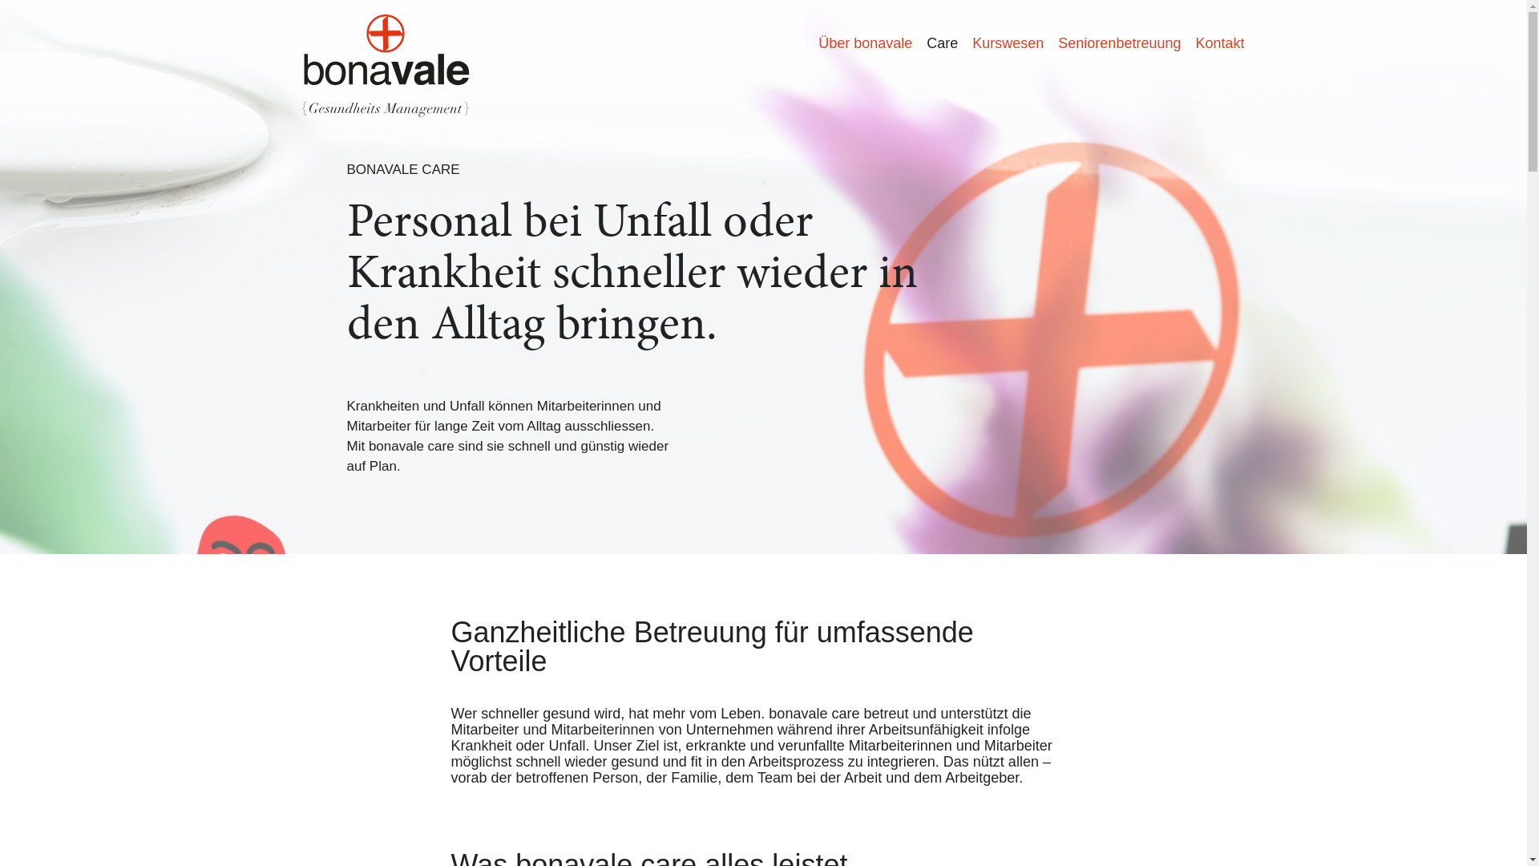 Image resolution: width=1539 pixels, height=866 pixels. Describe the element at coordinates (1216, 43) in the screenshot. I see `Kontakt` at that location.